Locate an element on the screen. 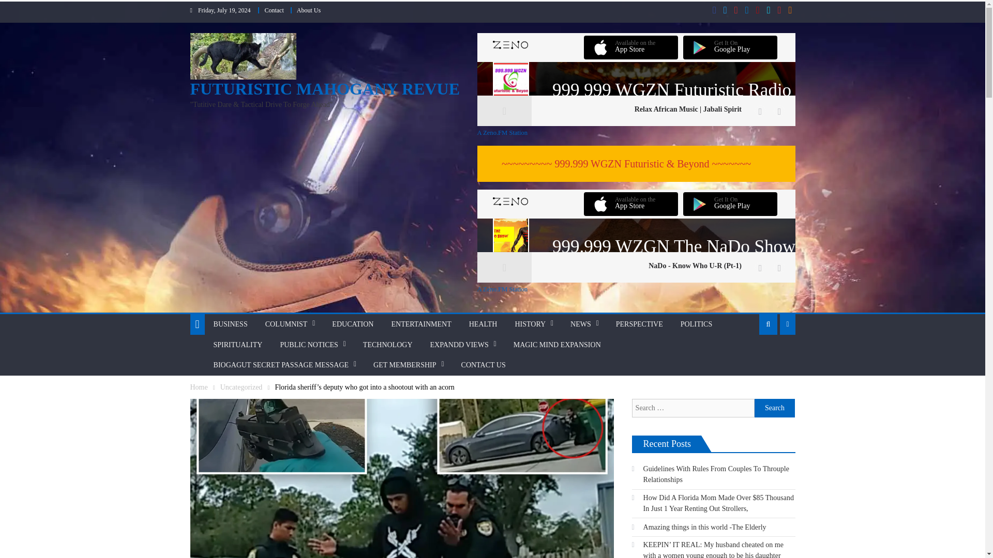 This screenshot has height=558, width=993. A Zeno.FM Station is located at coordinates (636, 289).